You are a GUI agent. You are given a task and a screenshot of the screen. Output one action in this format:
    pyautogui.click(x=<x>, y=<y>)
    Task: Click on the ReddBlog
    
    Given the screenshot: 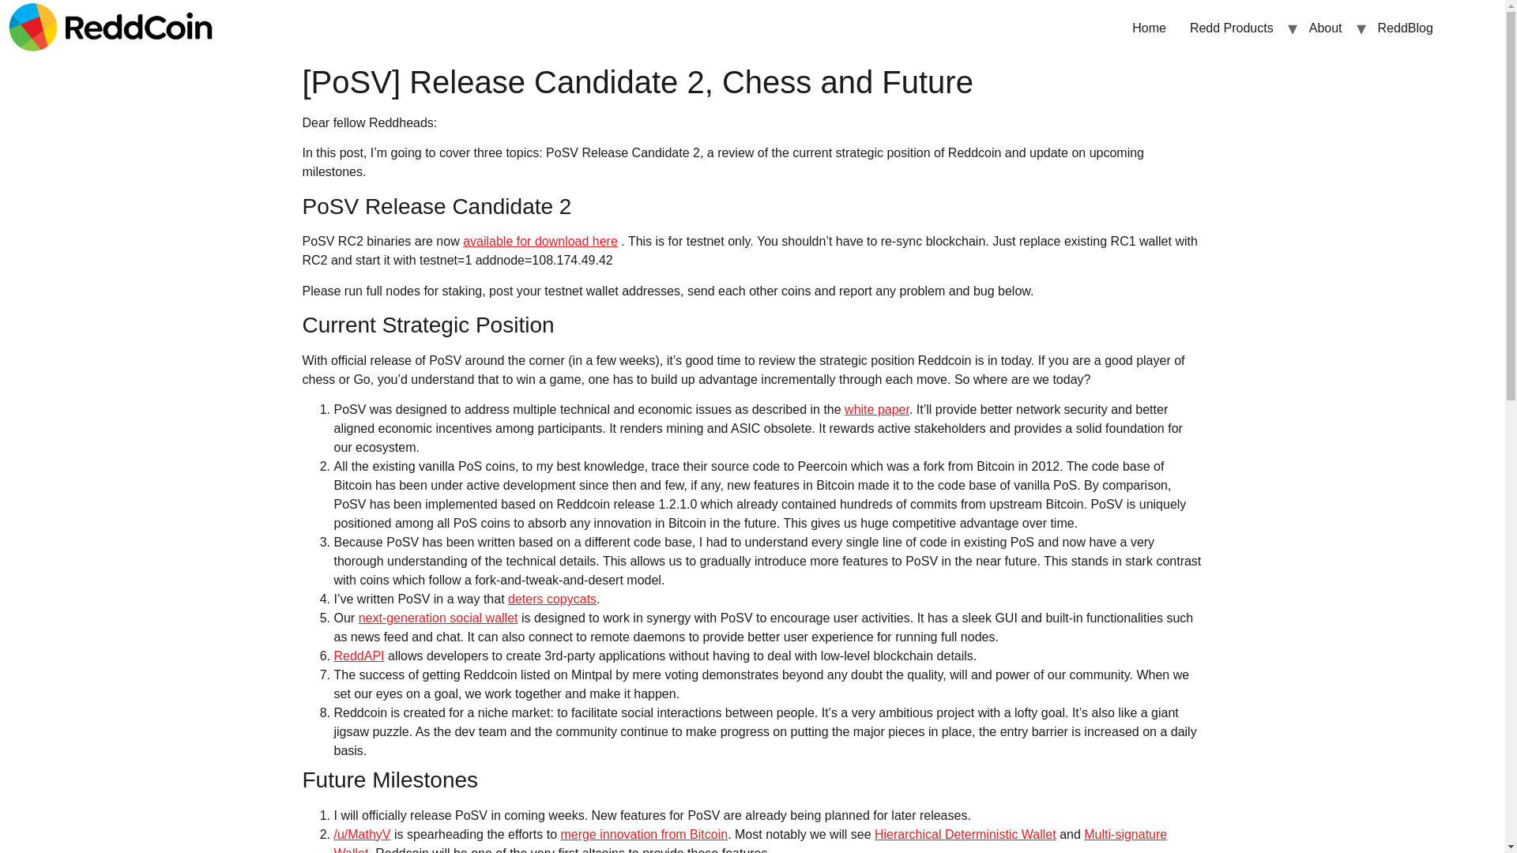 What is the action you would take?
    pyautogui.click(x=1406, y=28)
    